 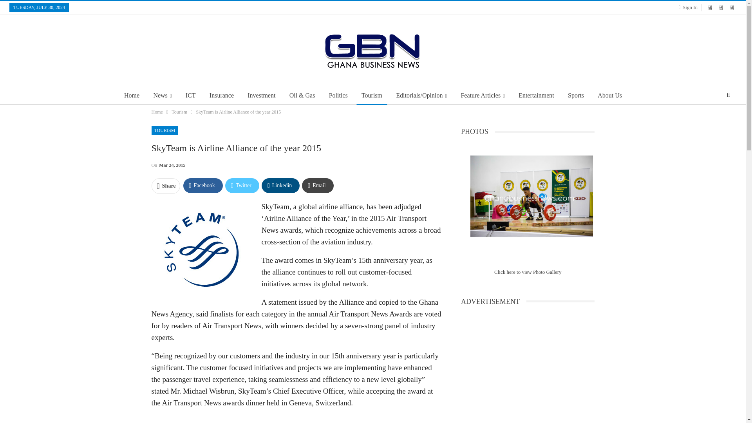 What do you see at coordinates (132, 96) in the screenshot?
I see `Home` at bounding box center [132, 96].